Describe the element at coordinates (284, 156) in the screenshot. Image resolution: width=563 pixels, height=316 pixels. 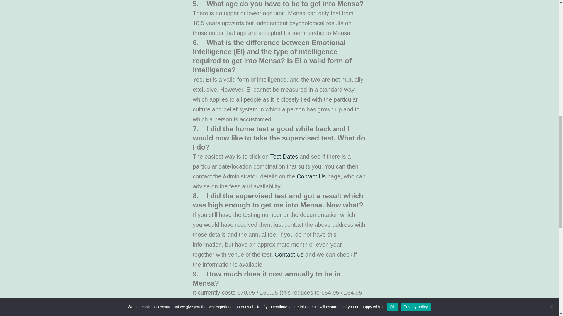
I see `Test dates` at that location.